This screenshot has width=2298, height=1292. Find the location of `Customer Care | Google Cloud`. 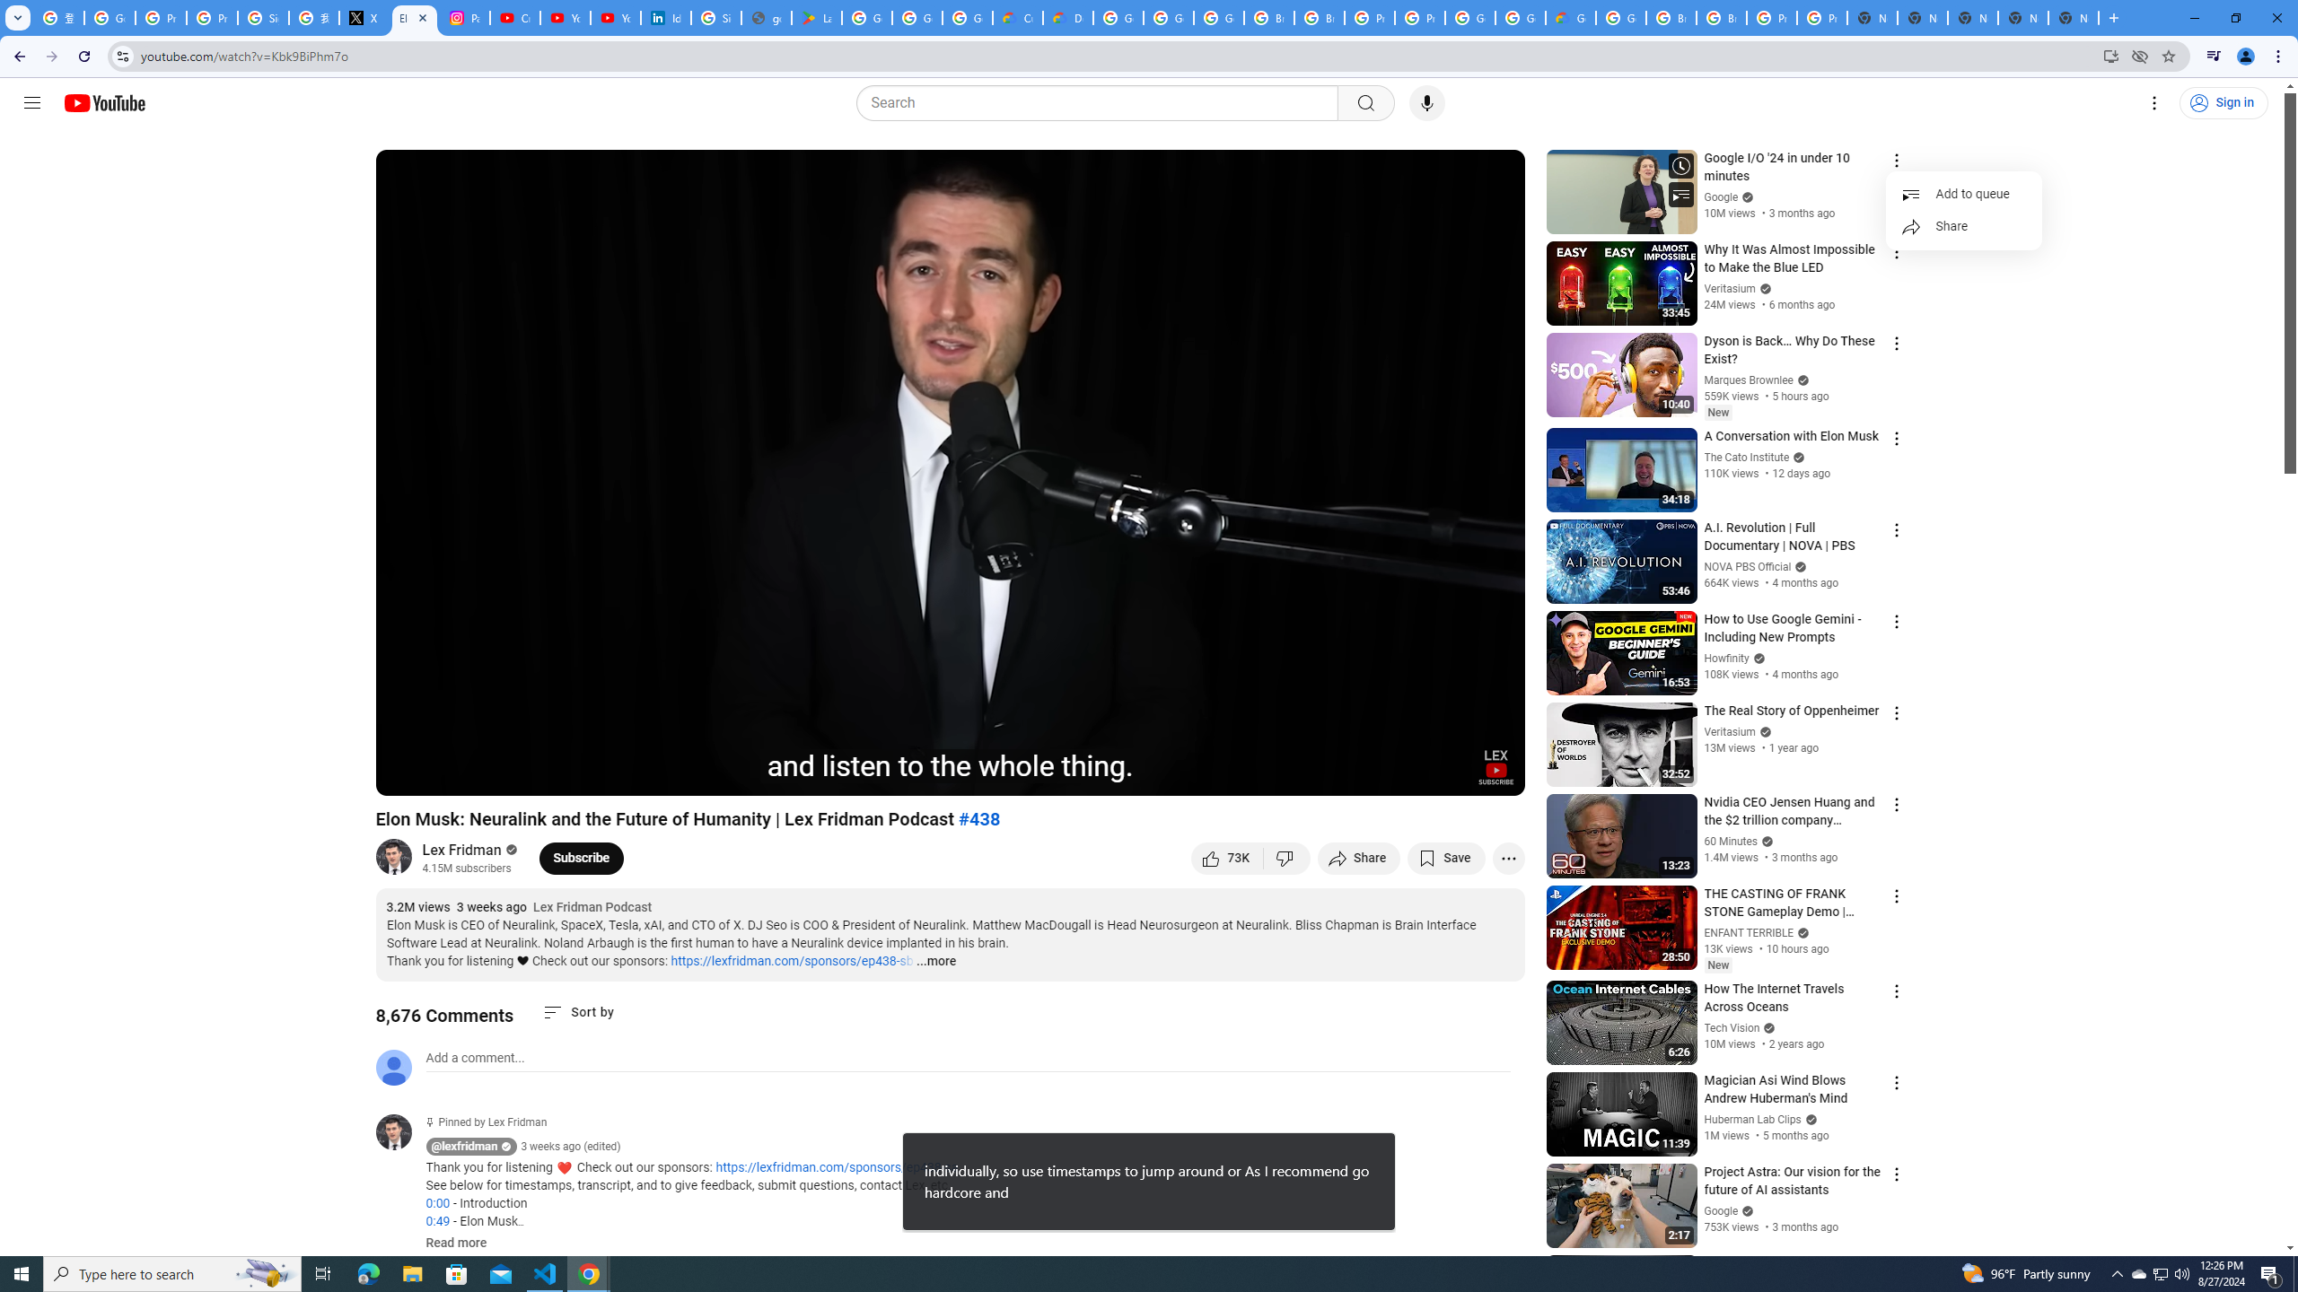

Customer Care | Google Cloud is located at coordinates (1018, 18).